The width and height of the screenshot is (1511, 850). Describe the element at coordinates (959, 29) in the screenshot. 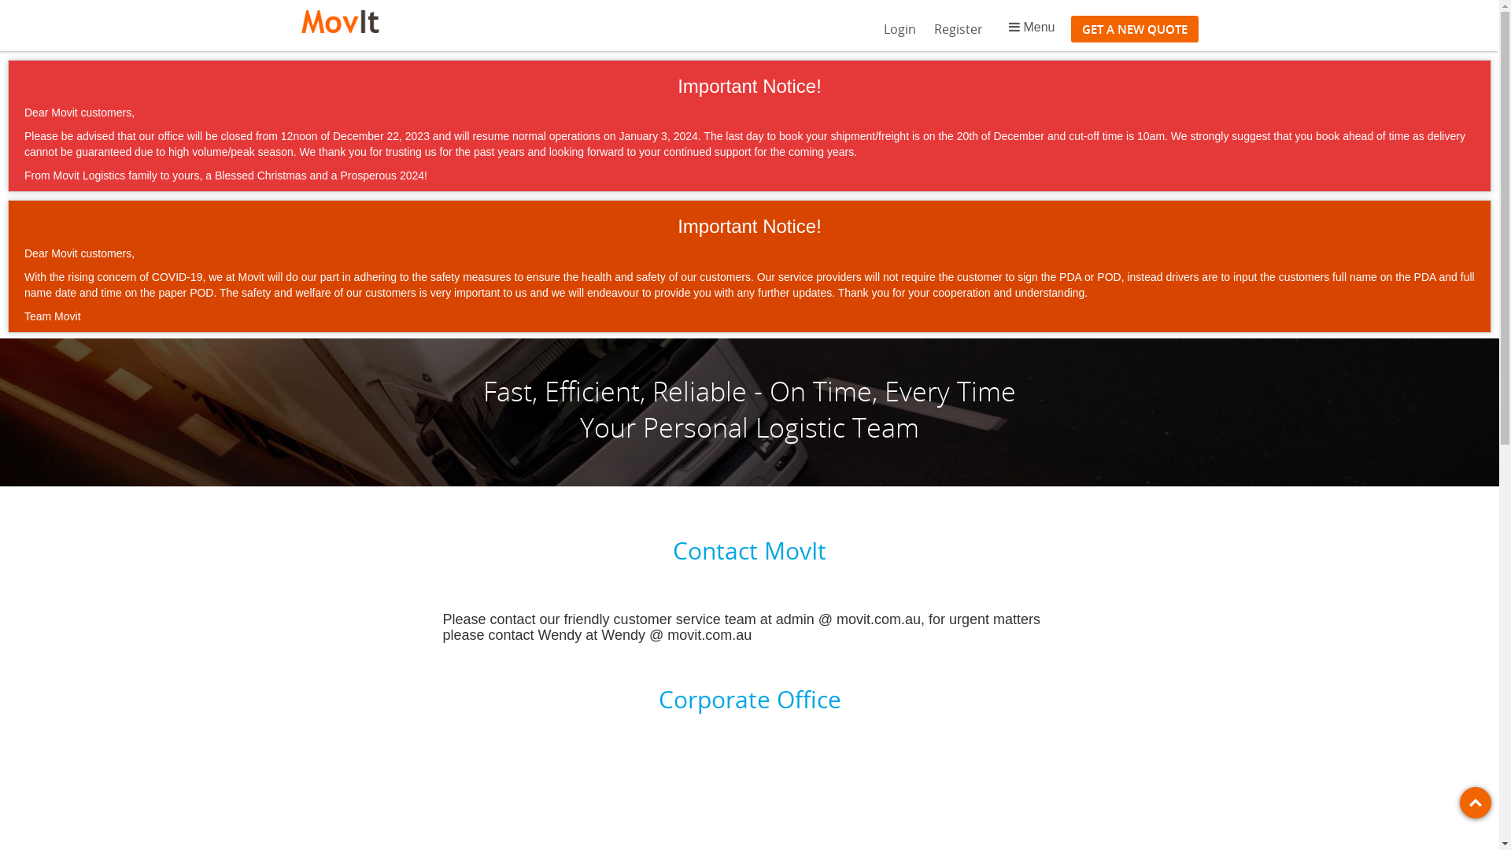

I see `Register` at that location.